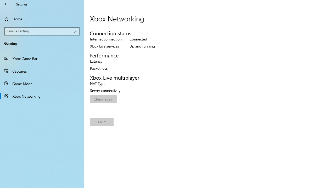 The height and width of the screenshot is (188, 335). I want to click on Game Mode, so click(42, 84).